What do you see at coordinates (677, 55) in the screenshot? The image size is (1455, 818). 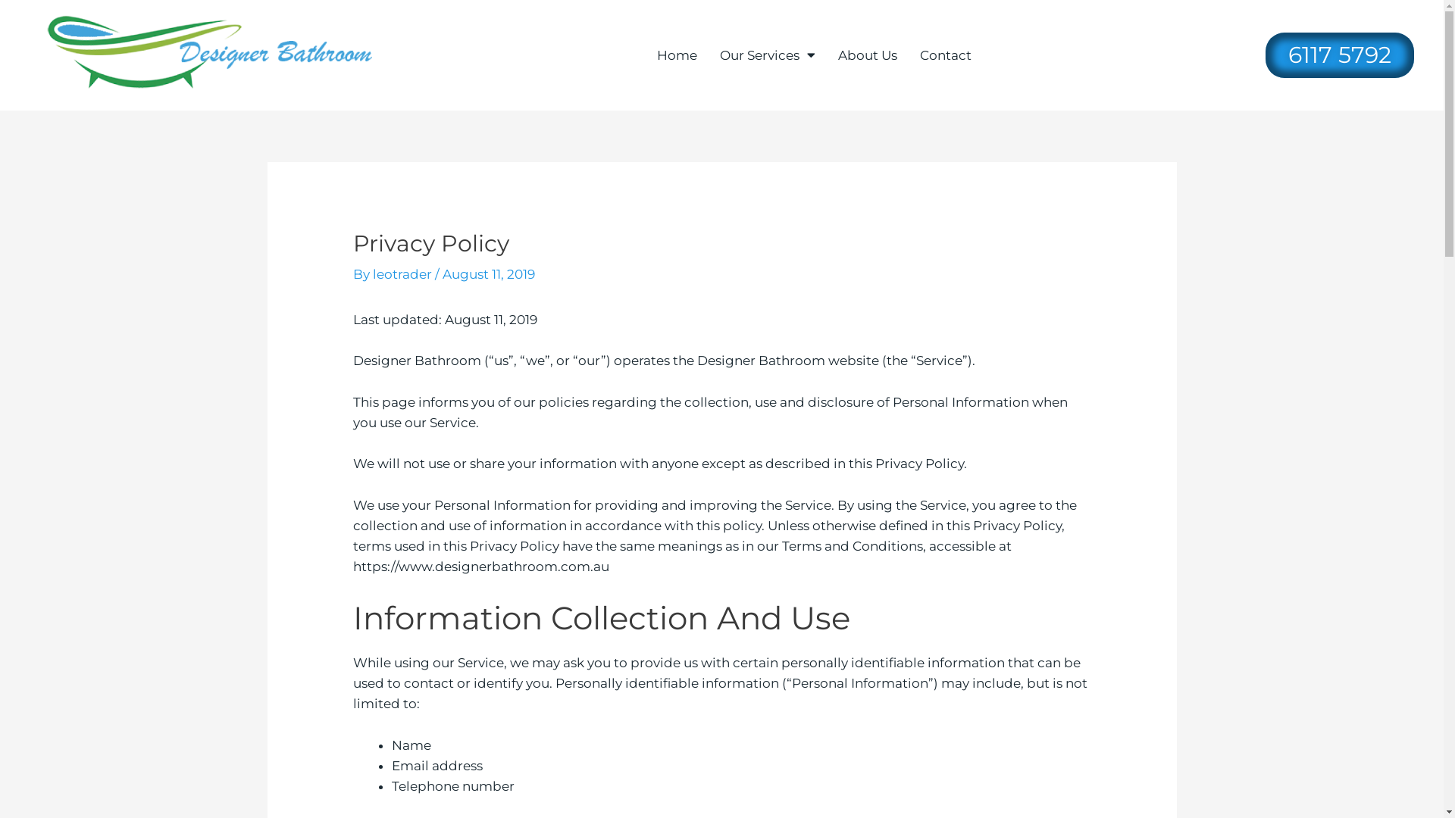 I see `Home` at bounding box center [677, 55].